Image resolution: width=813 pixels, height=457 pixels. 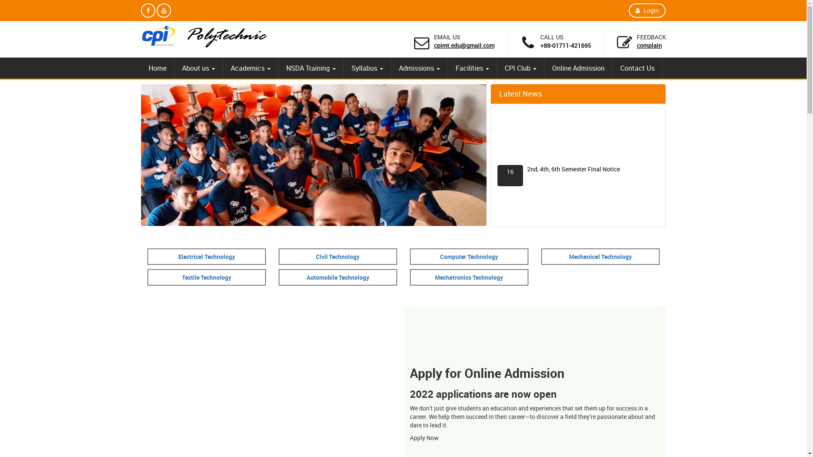 What do you see at coordinates (573, 169) in the screenshot?
I see `16
2nd, 4th, 6th Semester Final Notice` at bounding box center [573, 169].